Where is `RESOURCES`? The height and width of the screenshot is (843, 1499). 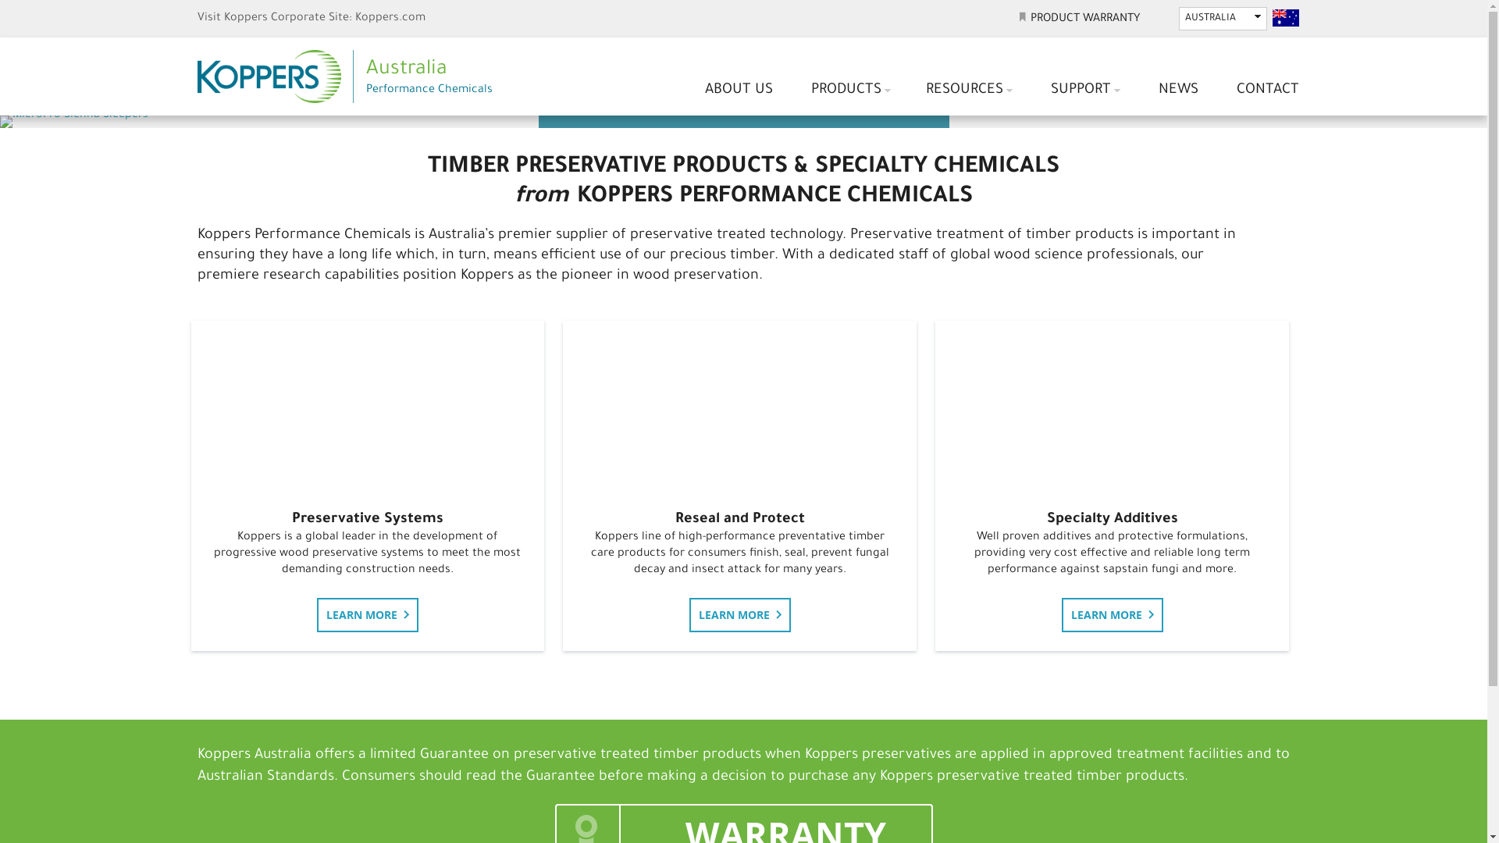 RESOURCES is located at coordinates (970, 91).